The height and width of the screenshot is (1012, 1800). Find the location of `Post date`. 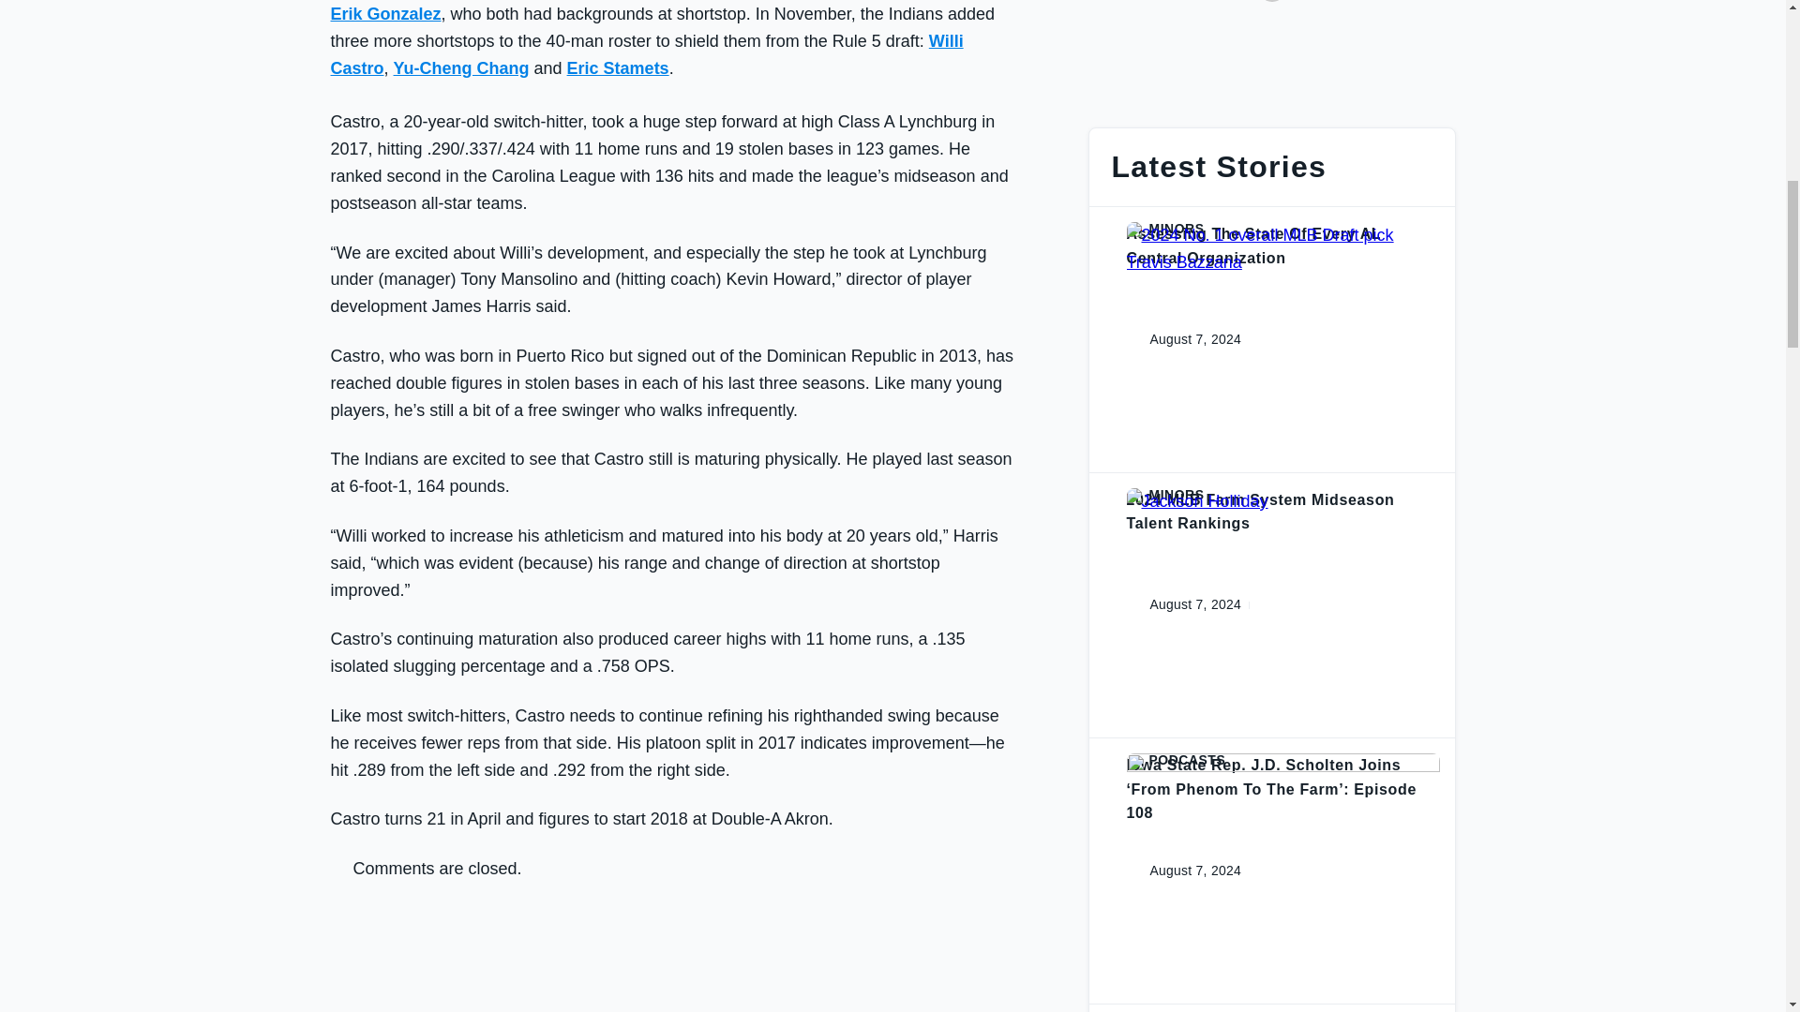

Post date is located at coordinates (1180, 871).